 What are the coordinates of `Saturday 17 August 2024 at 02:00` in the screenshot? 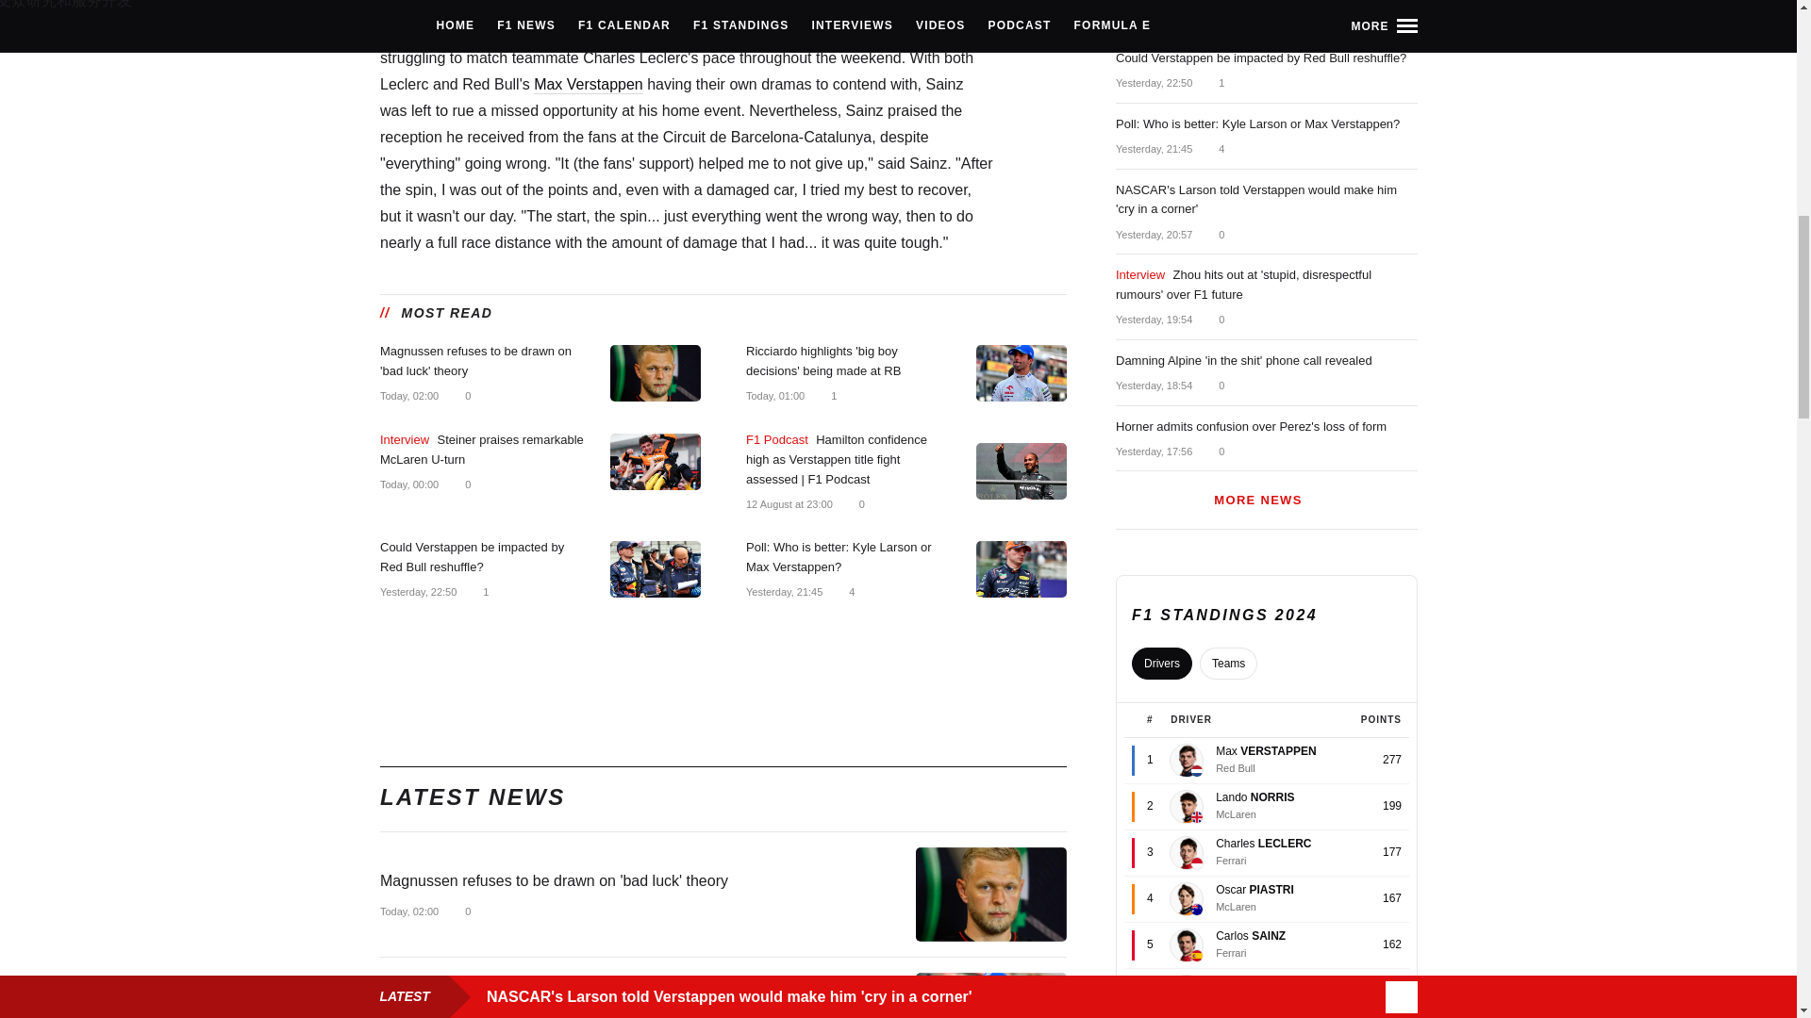 It's located at (407, 395).